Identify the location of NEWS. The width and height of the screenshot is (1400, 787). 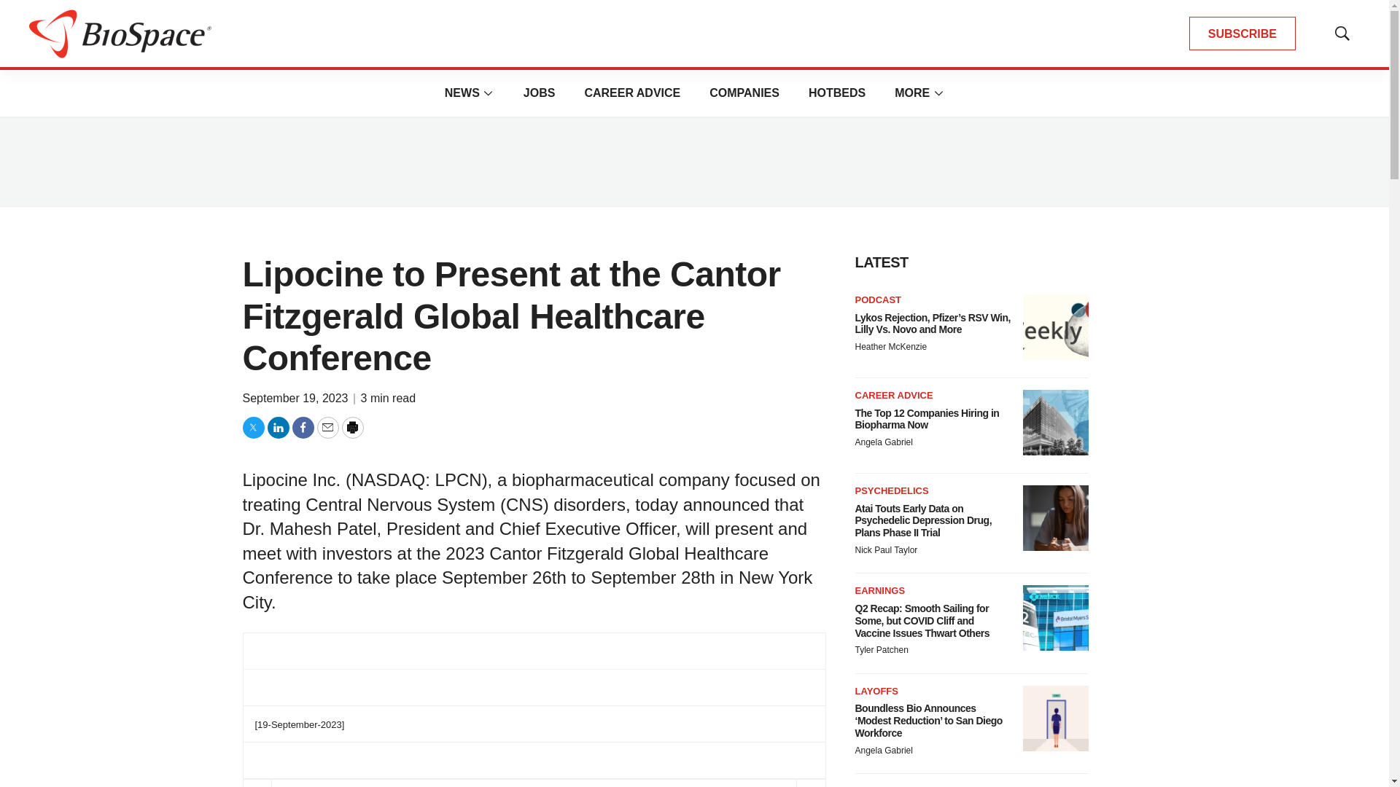
(462, 93).